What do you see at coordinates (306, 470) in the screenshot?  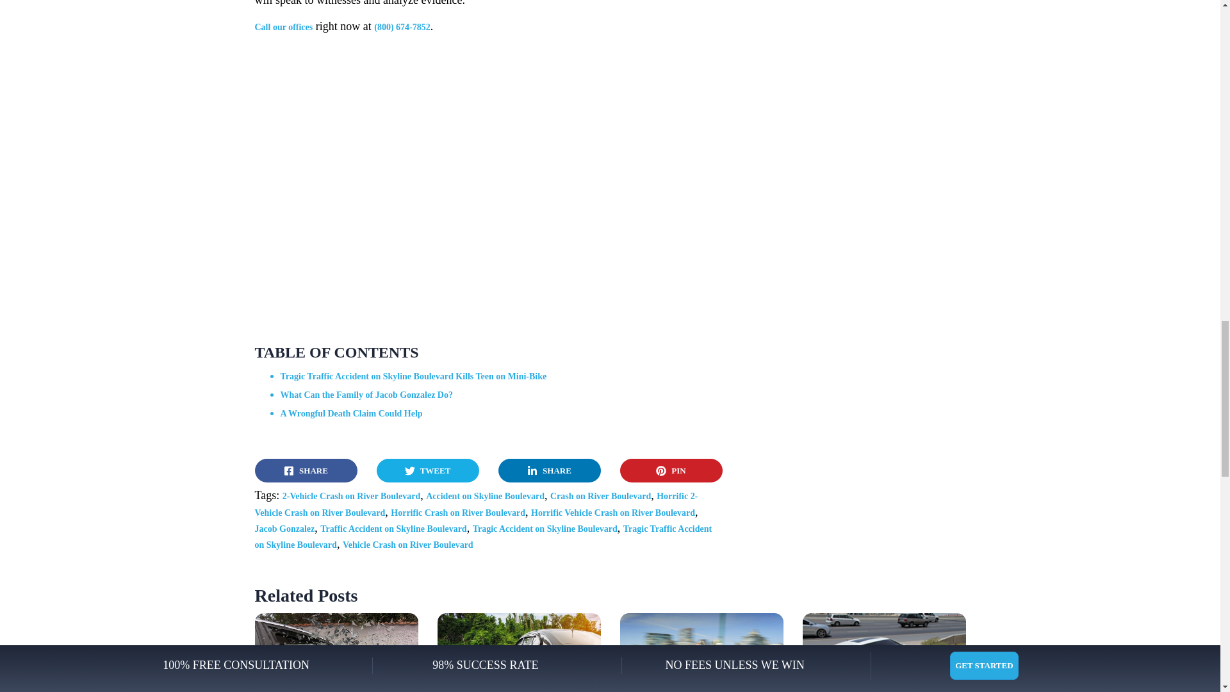 I see `SHARE` at bounding box center [306, 470].